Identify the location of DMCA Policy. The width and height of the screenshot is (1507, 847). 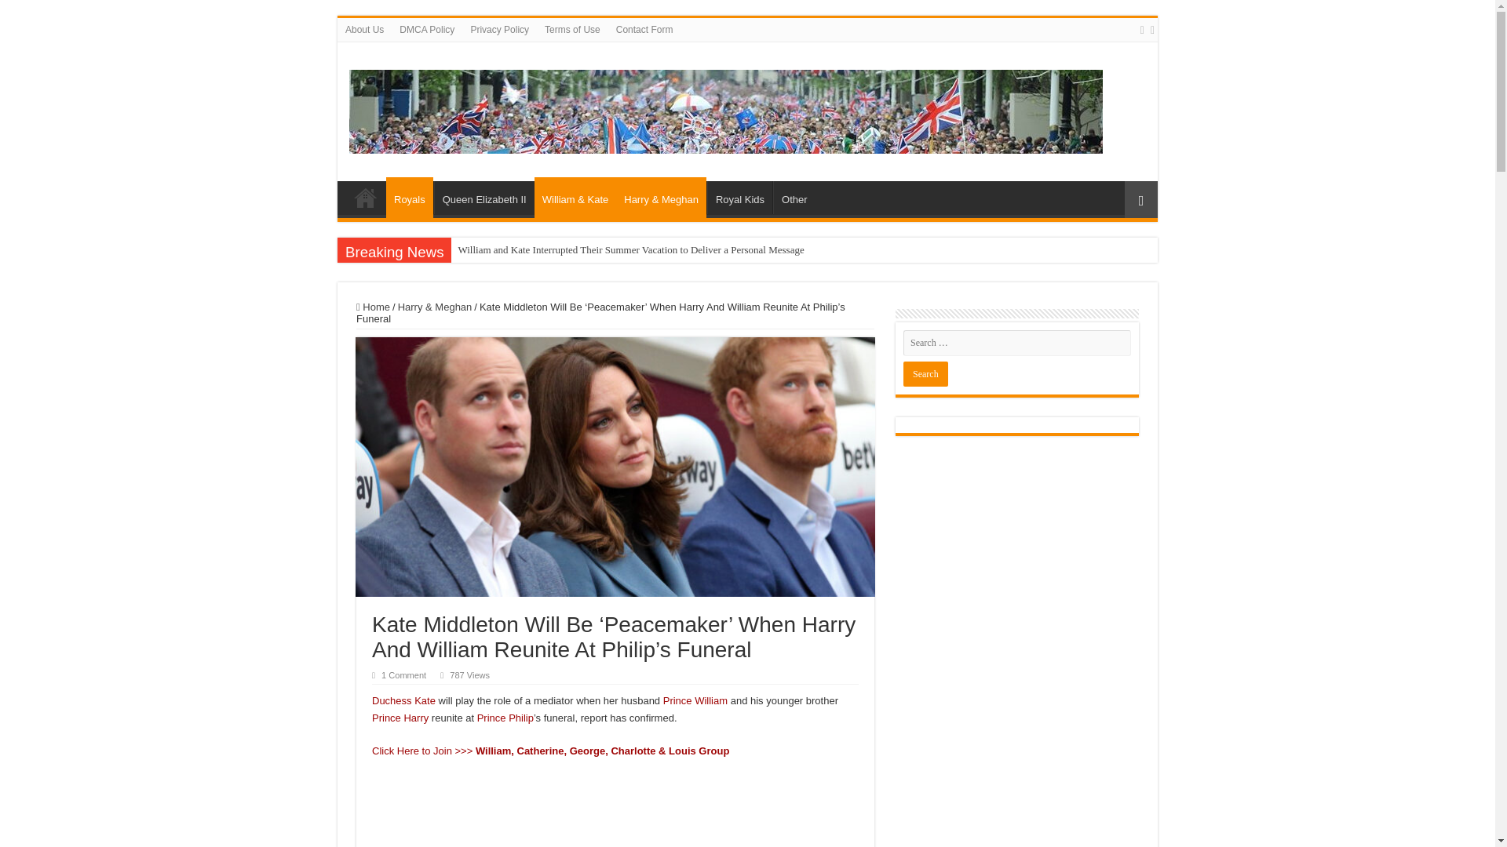
(427, 29).